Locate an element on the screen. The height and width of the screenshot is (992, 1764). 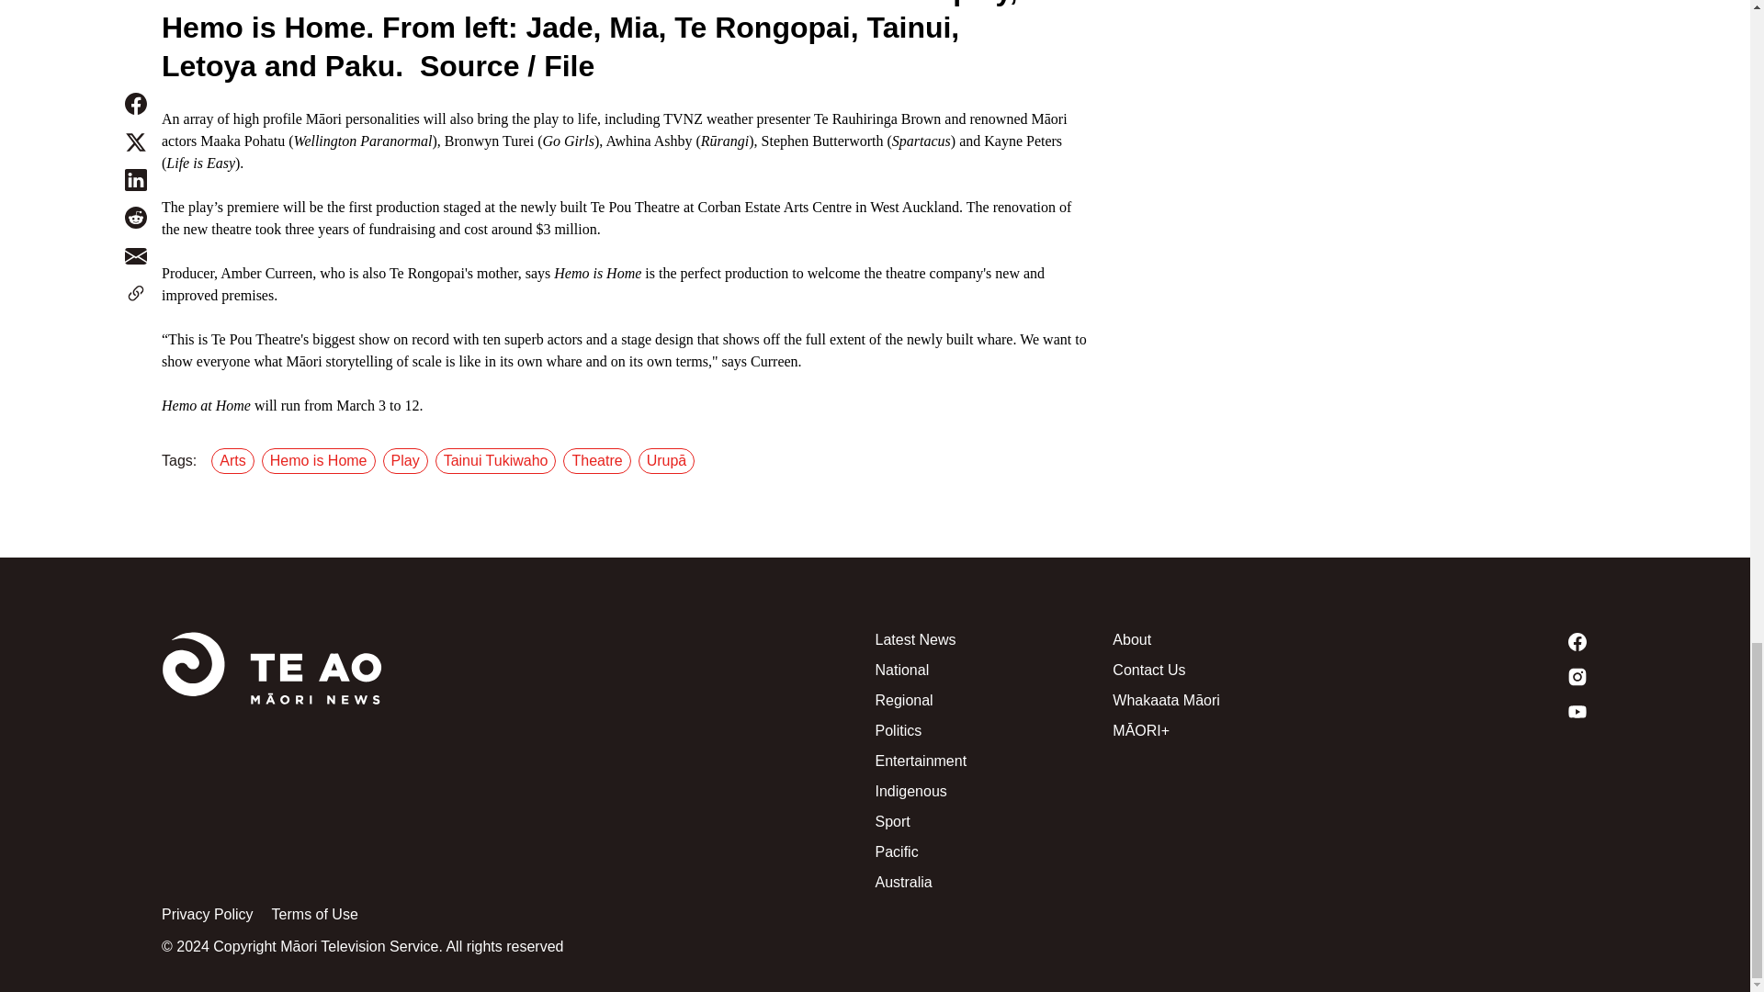
Instagram is located at coordinates (1470, 676).